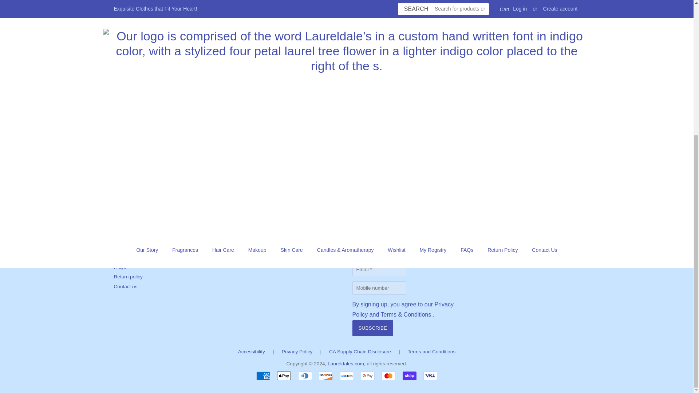 Image resolution: width=699 pixels, height=393 pixels. Describe the element at coordinates (409, 376) in the screenshot. I see `Shop Pay` at that location.